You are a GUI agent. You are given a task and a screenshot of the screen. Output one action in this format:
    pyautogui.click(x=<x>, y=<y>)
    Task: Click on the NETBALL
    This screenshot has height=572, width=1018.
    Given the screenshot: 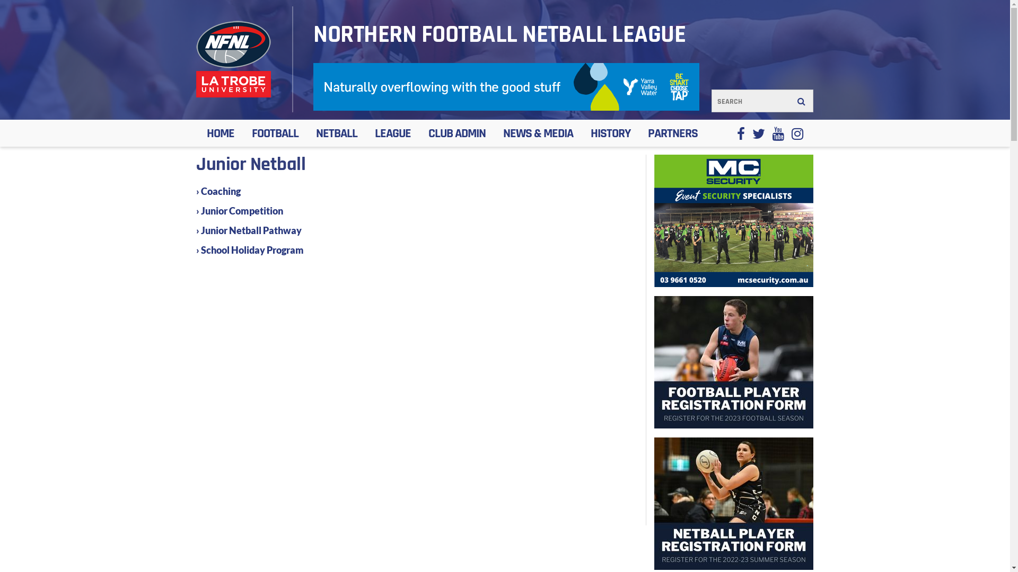 What is the action you would take?
    pyautogui.click(x=337, y=133)
    